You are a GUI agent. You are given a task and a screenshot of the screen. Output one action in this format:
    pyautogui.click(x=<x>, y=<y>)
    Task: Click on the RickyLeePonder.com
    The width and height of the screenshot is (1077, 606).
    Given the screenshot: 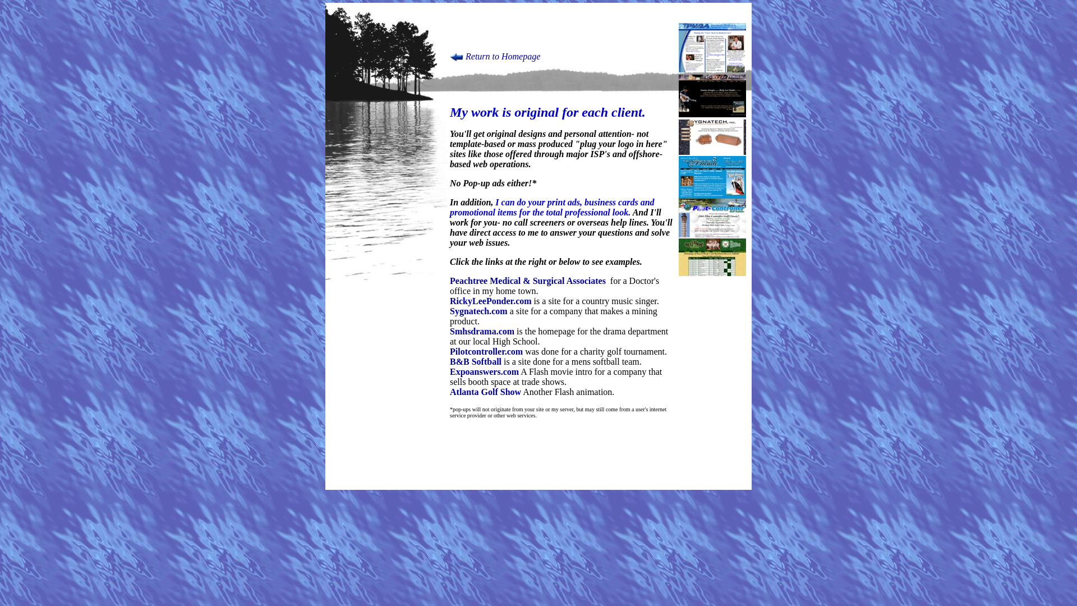 What is the action you would take?
    pyautogui.click(x=491, y=301)
    